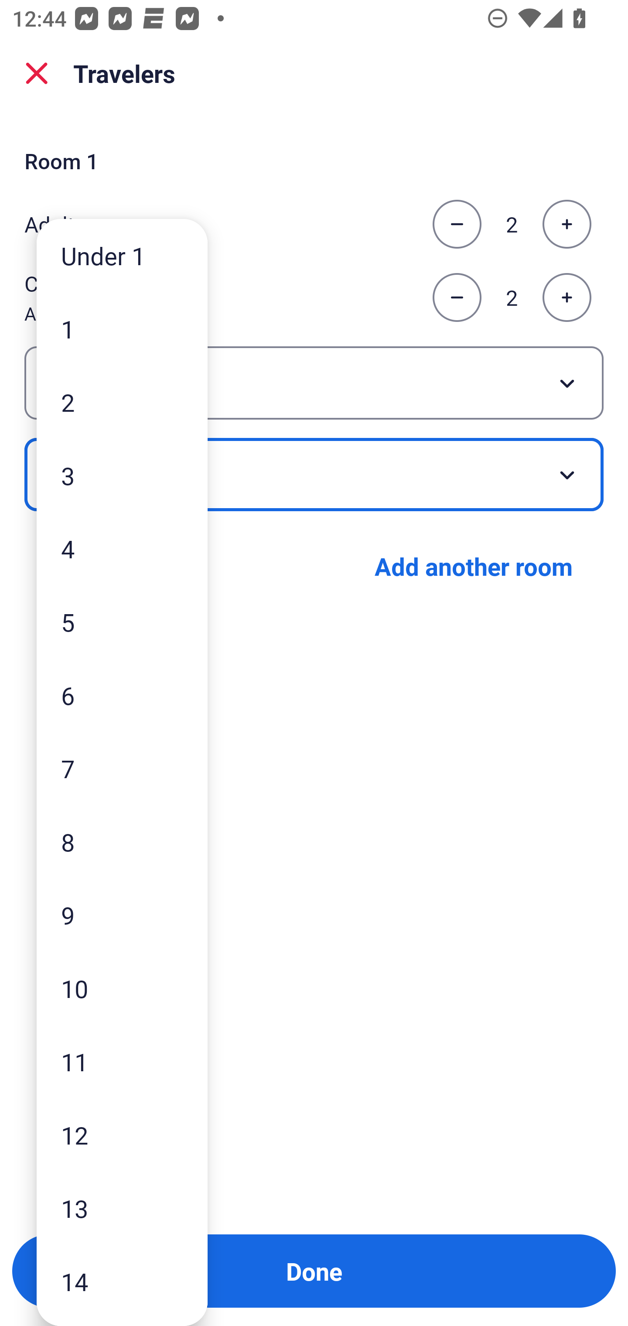 The height and width of the screenshot is (1326, 628). Describe the element at coordinates (122, 255) in the screenshot. I see `Under 1` at that location.